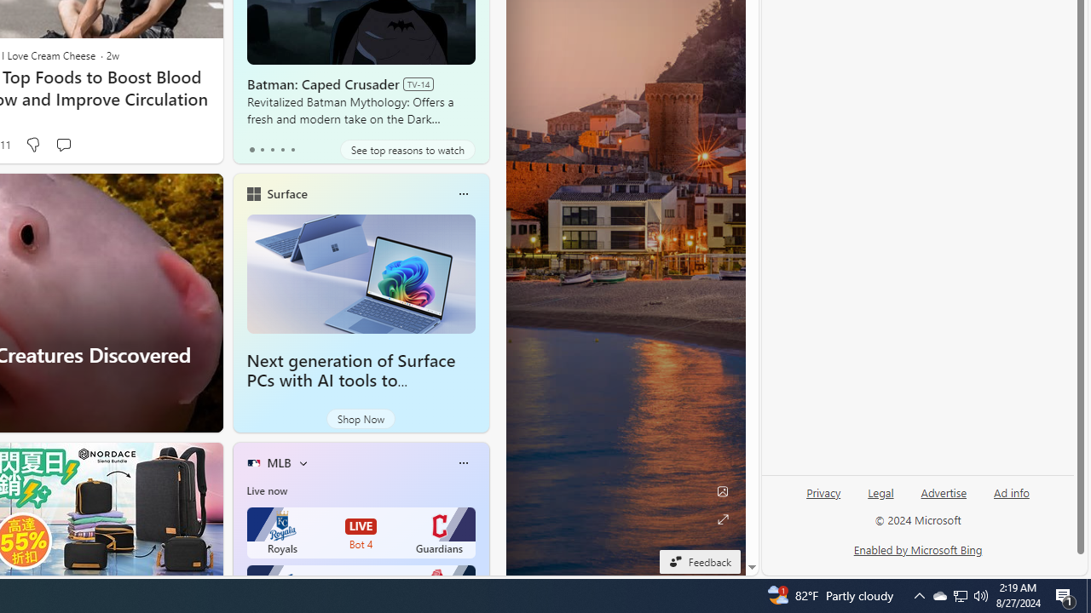  What do you see at coordinates (723, 491) in the screenshot?
I see `Edit Background` at bounding box center [723, 491].